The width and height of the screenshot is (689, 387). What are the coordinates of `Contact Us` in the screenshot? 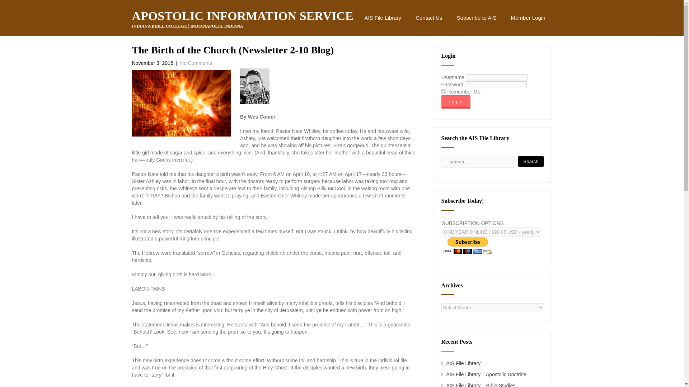 It's located at (428, 18).